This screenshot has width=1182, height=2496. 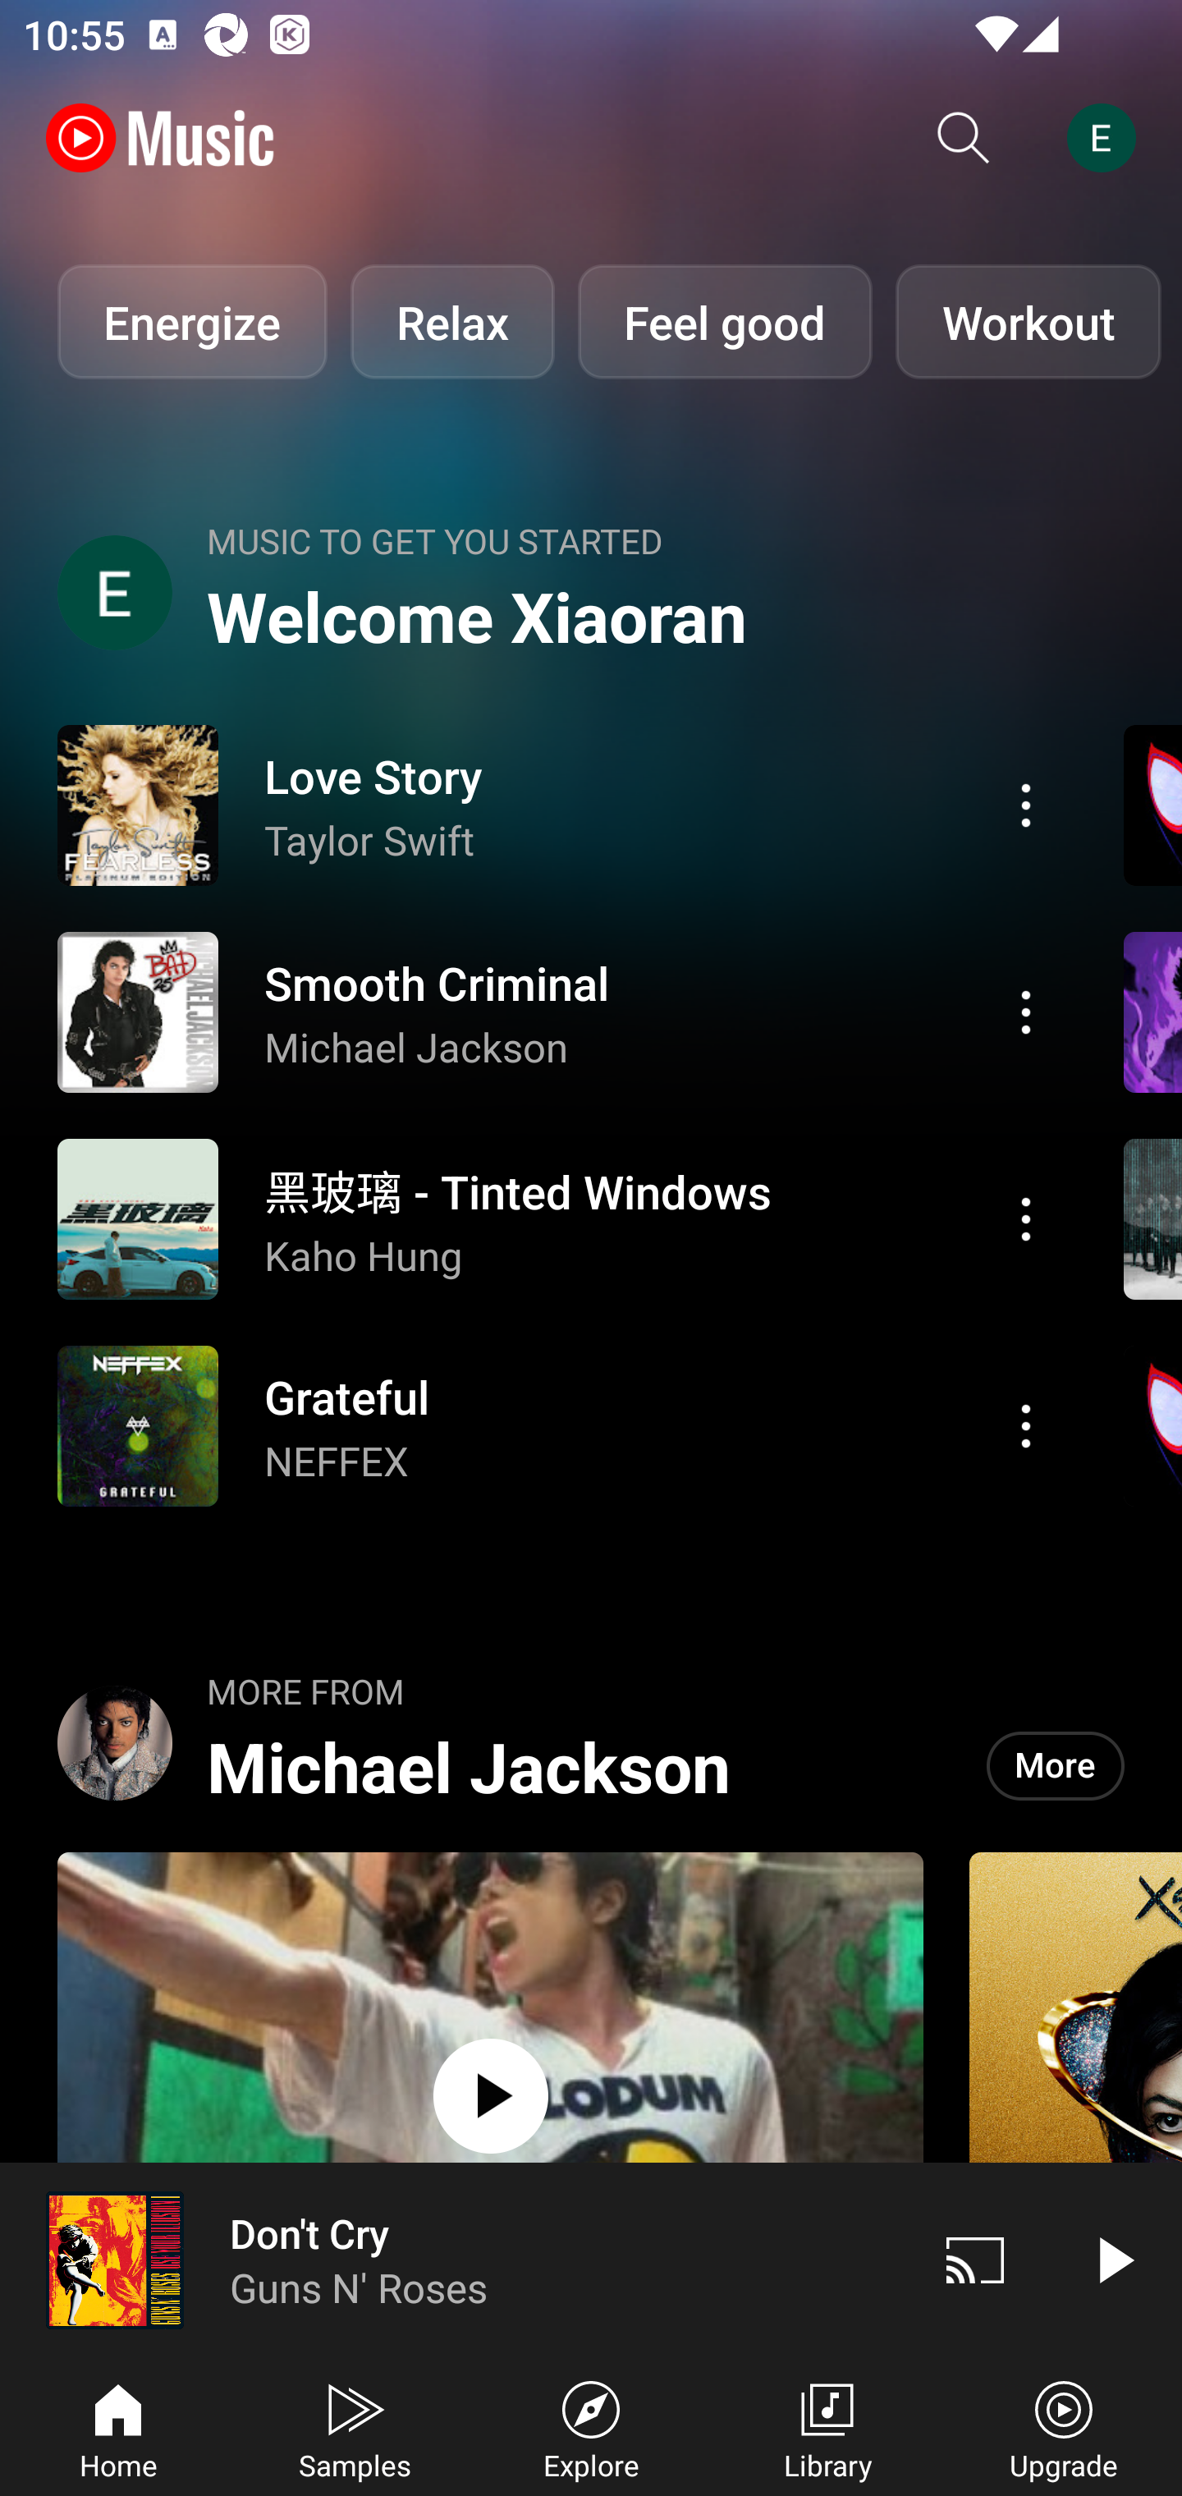 What do you see at coordinates (118, 2427) in the screenshot?
I see `Home` at bounding box center [118, 2427].